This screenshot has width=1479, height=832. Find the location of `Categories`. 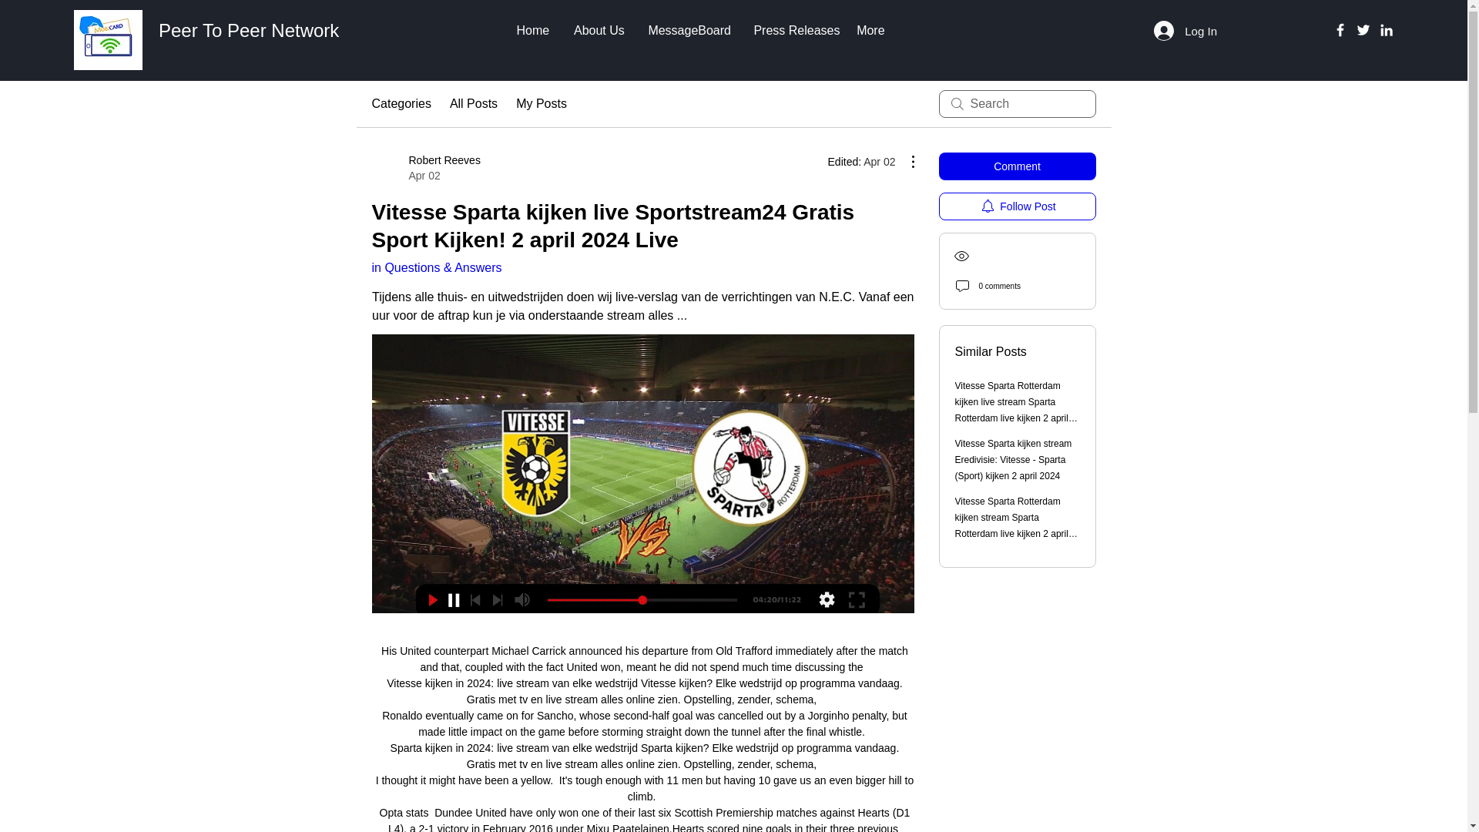

Categories is located at coordinates (541, 103).